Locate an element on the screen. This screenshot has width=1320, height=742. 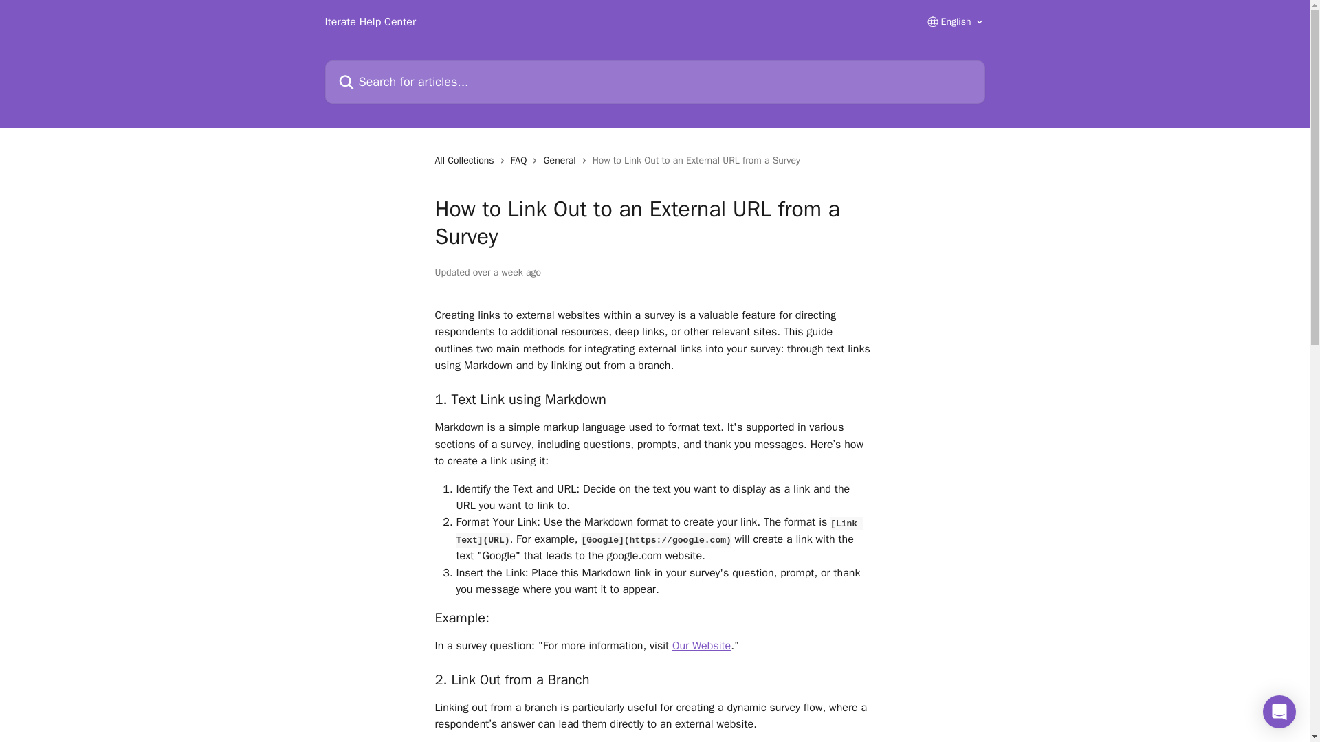
Our Website is located at coordinates (701, 646).